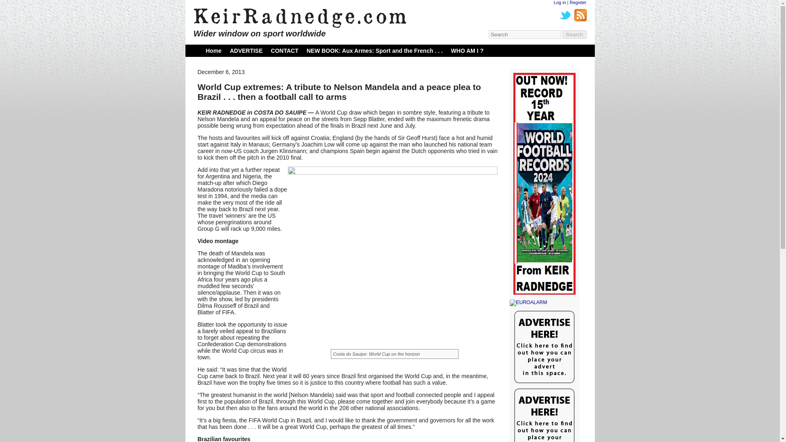 The image size is (786, 442). I want to click on NEW BOOK: Aux Armes: Sport and the French . . ., so click(375, 50).